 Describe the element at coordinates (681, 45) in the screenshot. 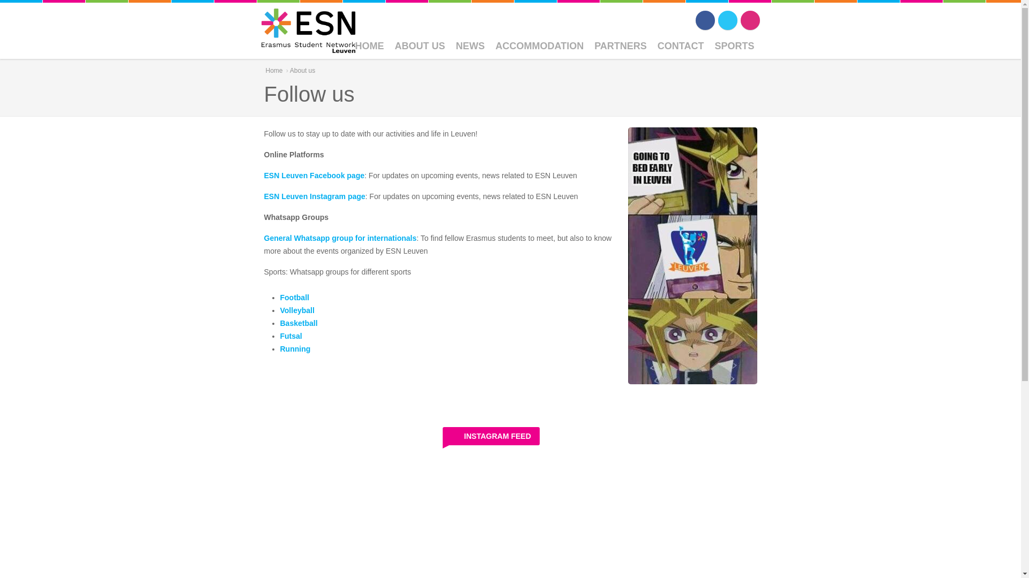

I see `CONTACT` at that location.